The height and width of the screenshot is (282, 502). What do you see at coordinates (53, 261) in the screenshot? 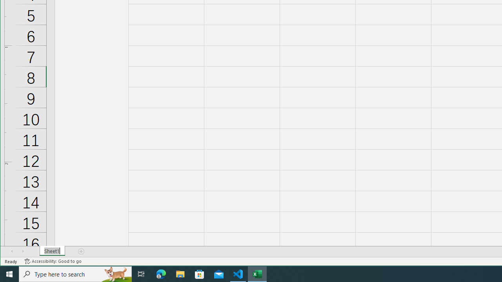
I see `Accessibility Checker Accessibility: Good to go` at bounding box center [53, 261].